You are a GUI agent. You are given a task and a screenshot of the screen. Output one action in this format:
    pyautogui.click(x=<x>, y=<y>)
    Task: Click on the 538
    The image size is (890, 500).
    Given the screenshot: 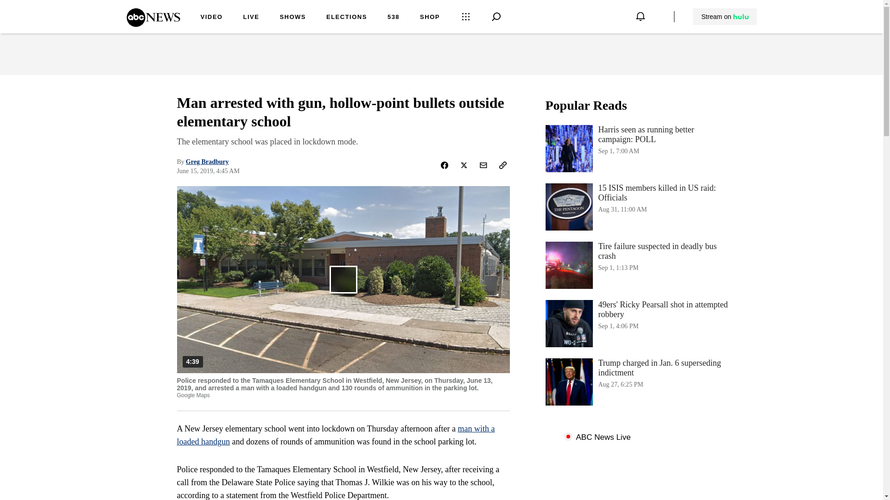 What is the action you would take?
    pyautogui.click(x=393, y=18)
    